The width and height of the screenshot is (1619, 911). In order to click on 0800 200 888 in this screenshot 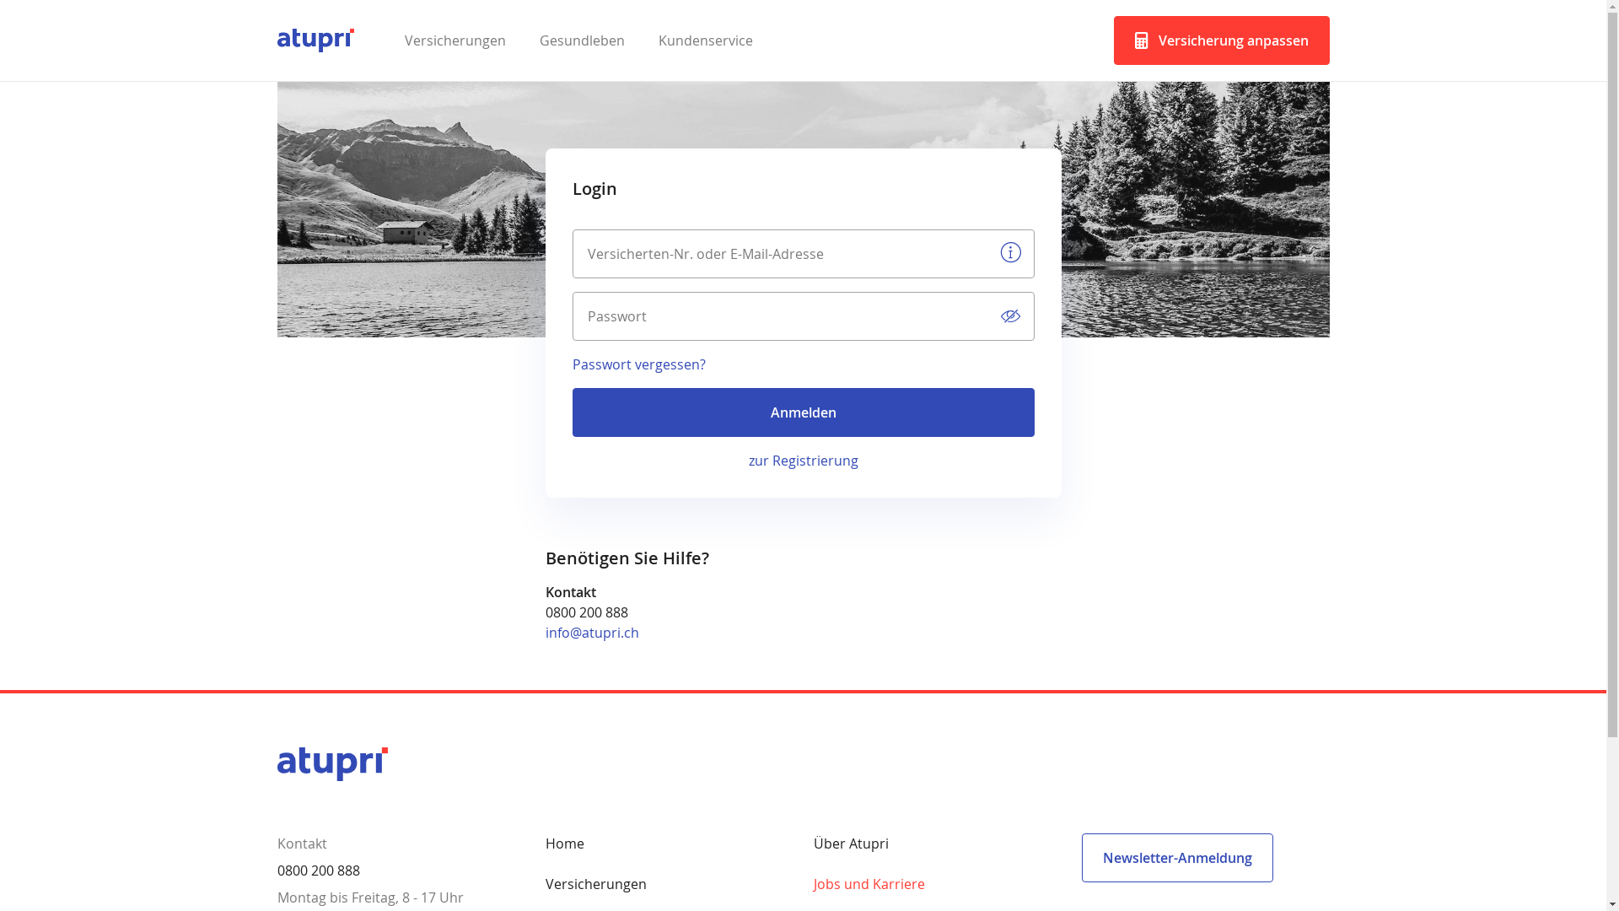, I will do `click(318, 871)`.